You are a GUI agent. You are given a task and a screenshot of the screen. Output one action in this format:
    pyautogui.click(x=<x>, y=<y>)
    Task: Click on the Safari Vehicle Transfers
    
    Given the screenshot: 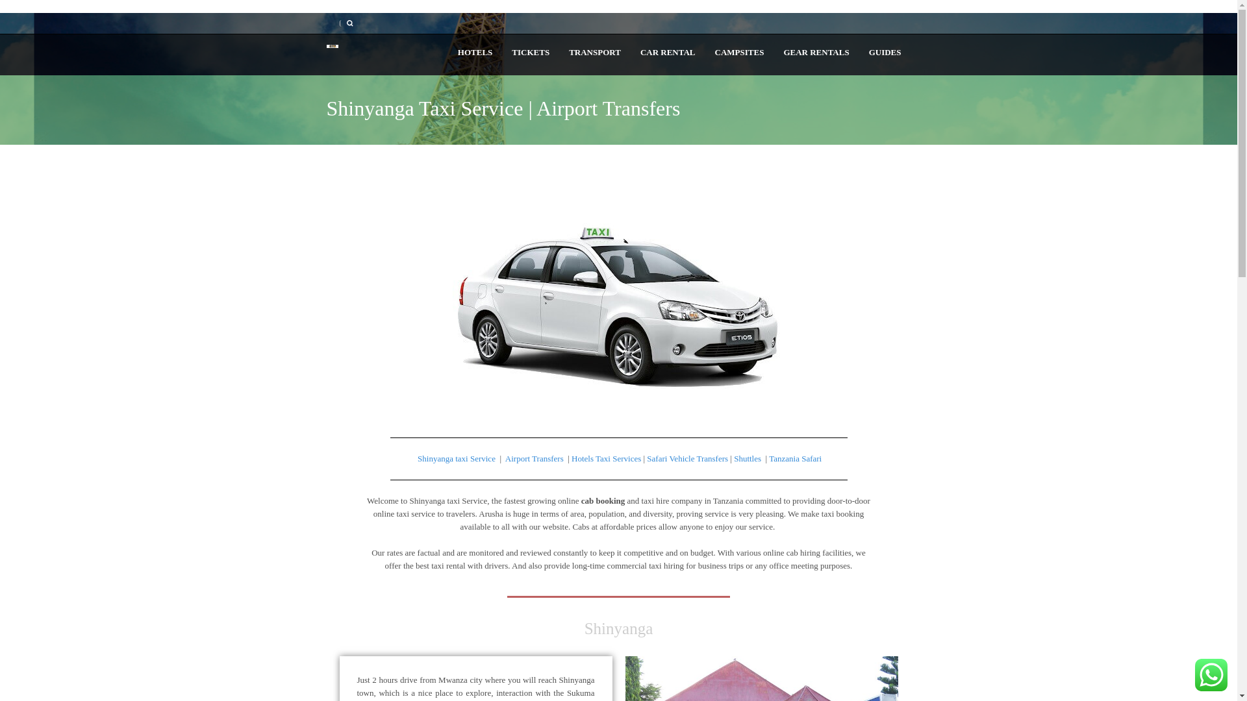 What is the action you would take?
    pyautogui.click(x=687, y=458)
    